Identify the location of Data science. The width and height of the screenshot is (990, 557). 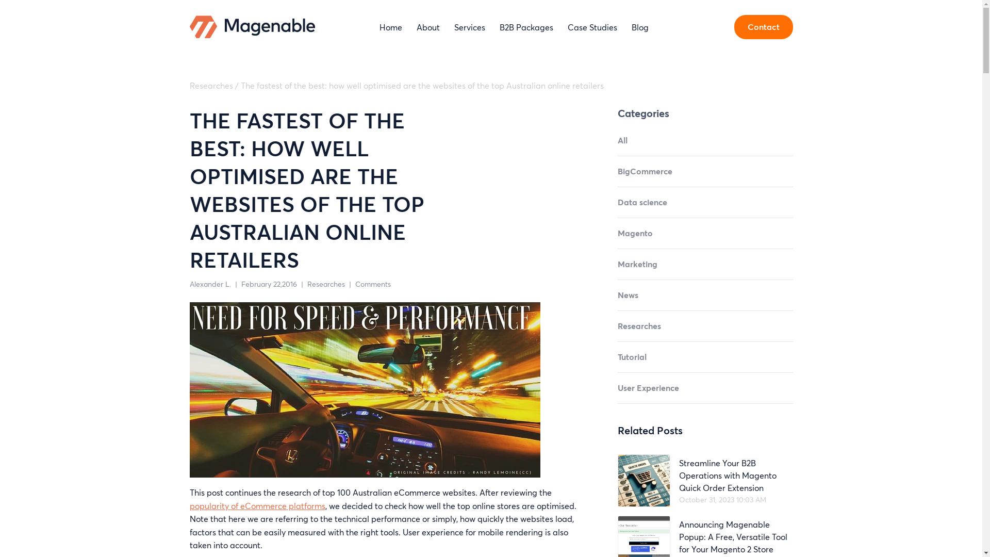
(705, 207).